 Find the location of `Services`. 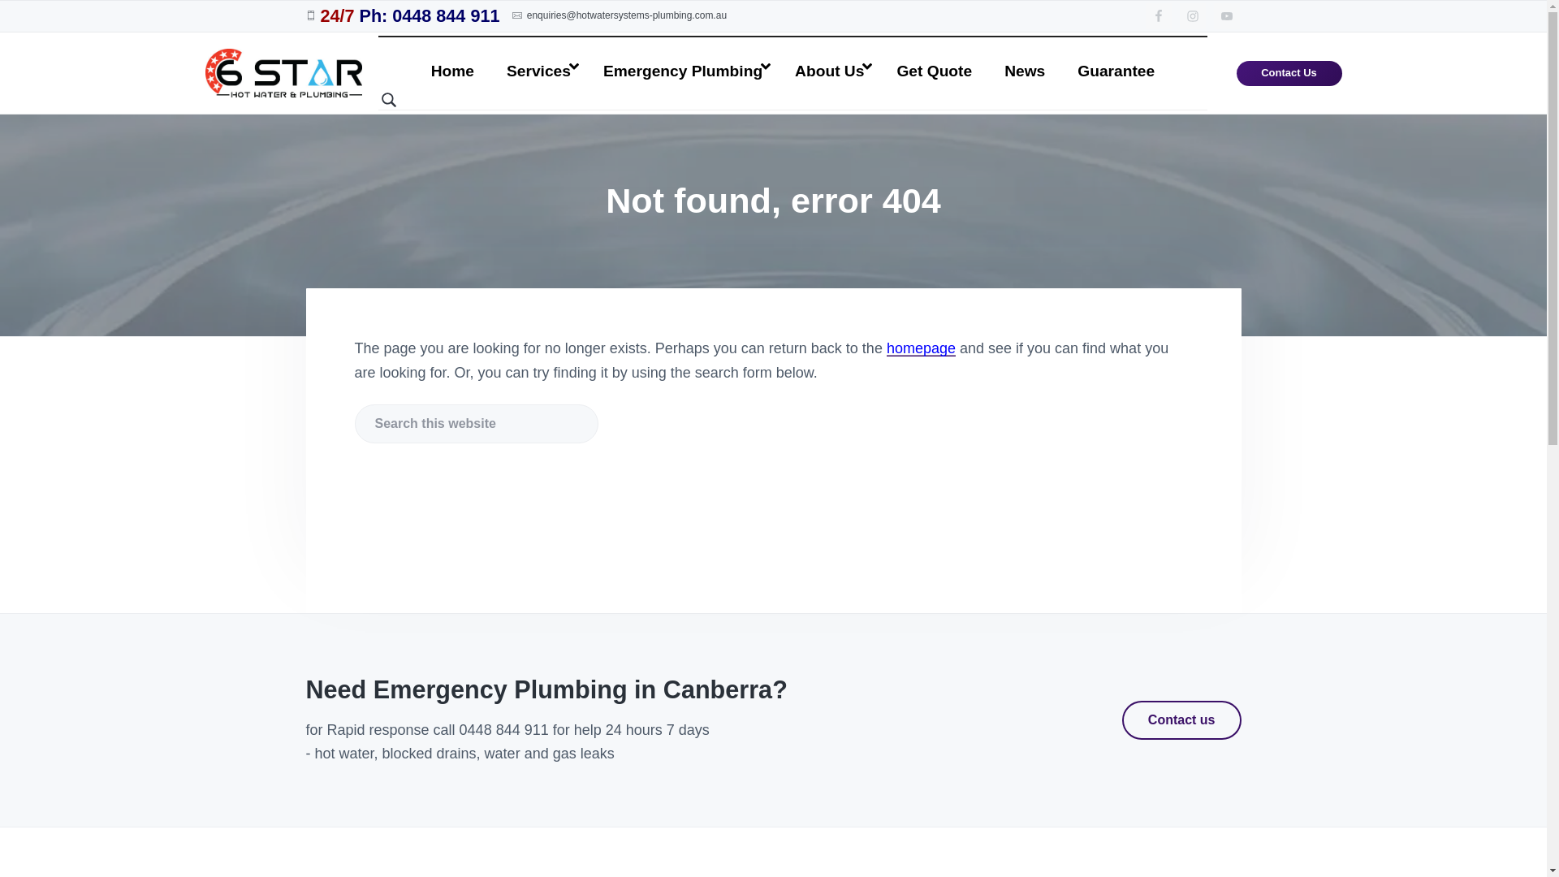

Services is located at coordinates (539, 63).